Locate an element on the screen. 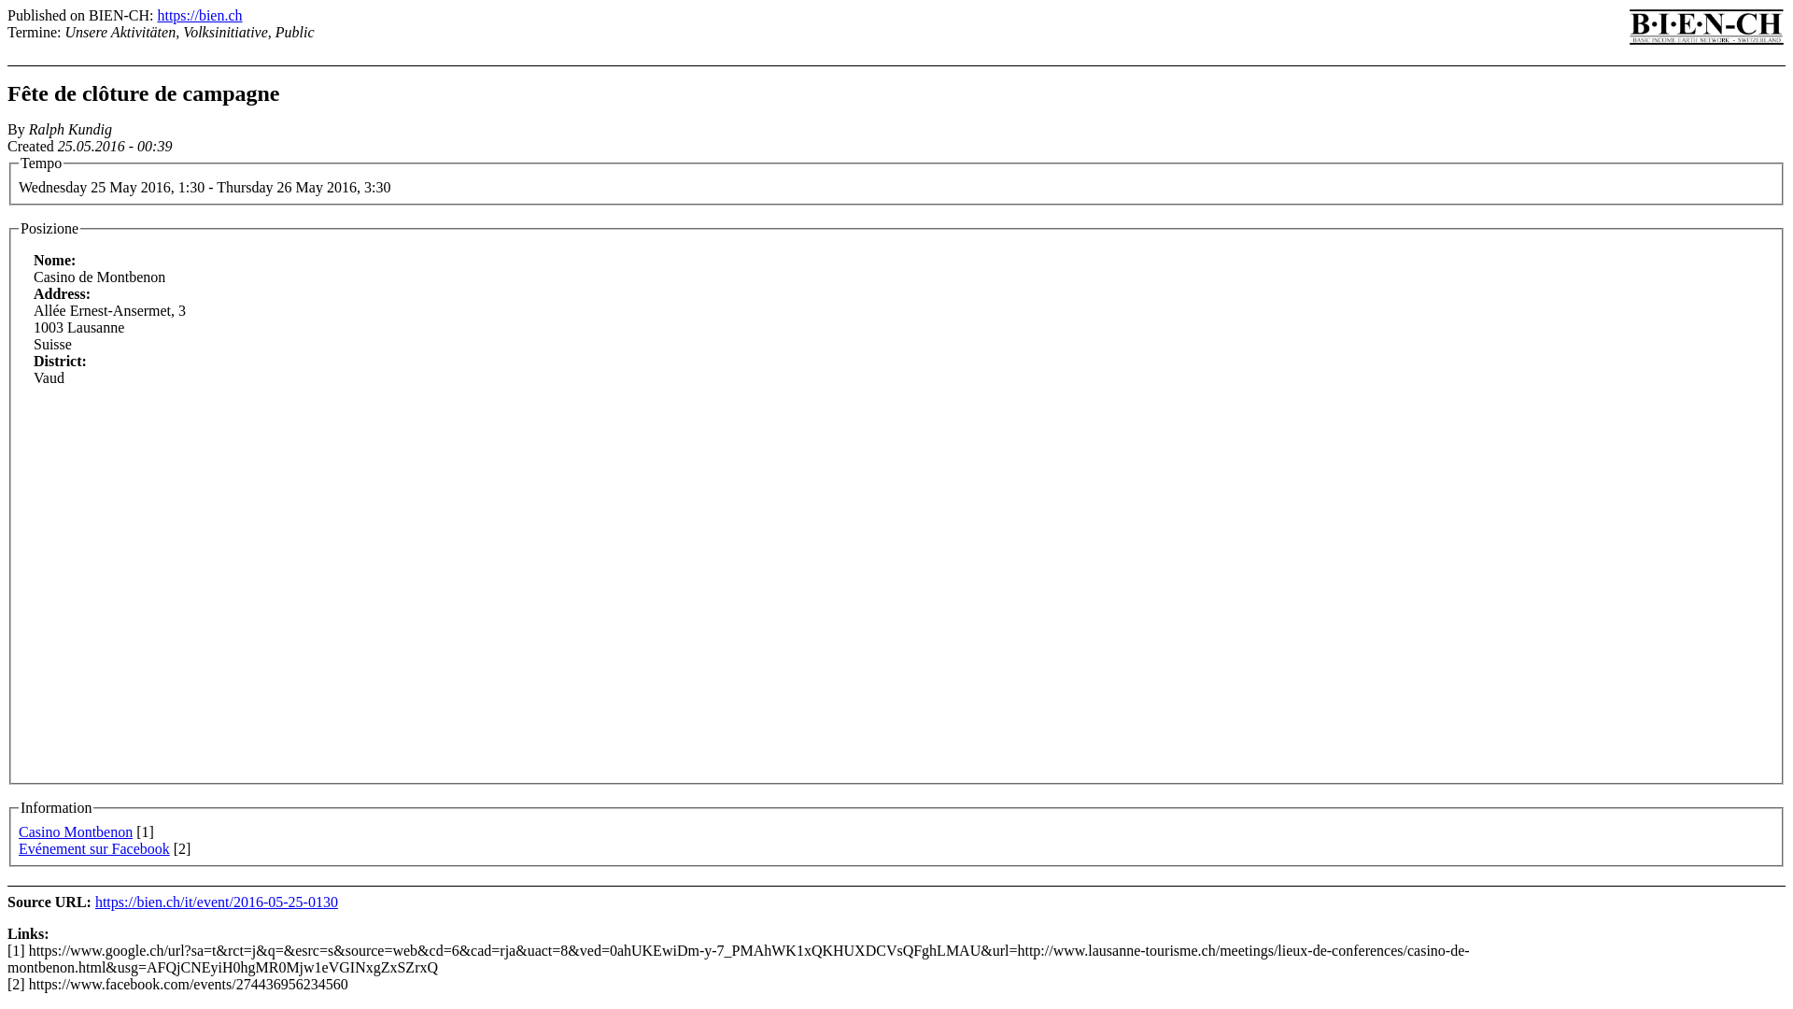 This screenshot has width=1793, height=1009. https://bien.ch is located at coordinates (200, 15).